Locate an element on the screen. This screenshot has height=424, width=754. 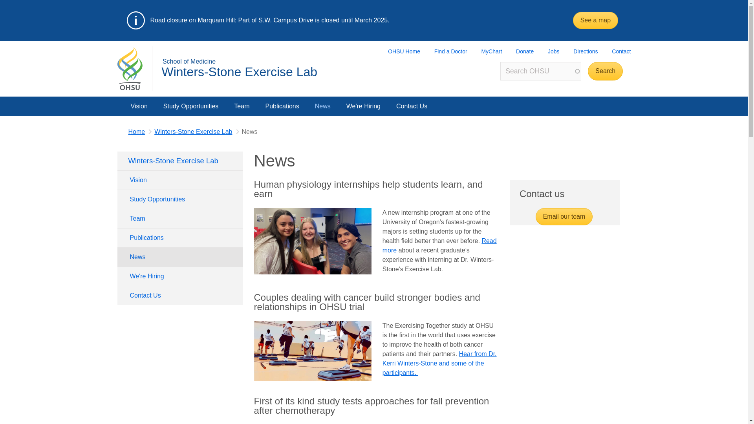
Contact the Winters-Stone Exercise Lab. is located at coordinates (412, 106).